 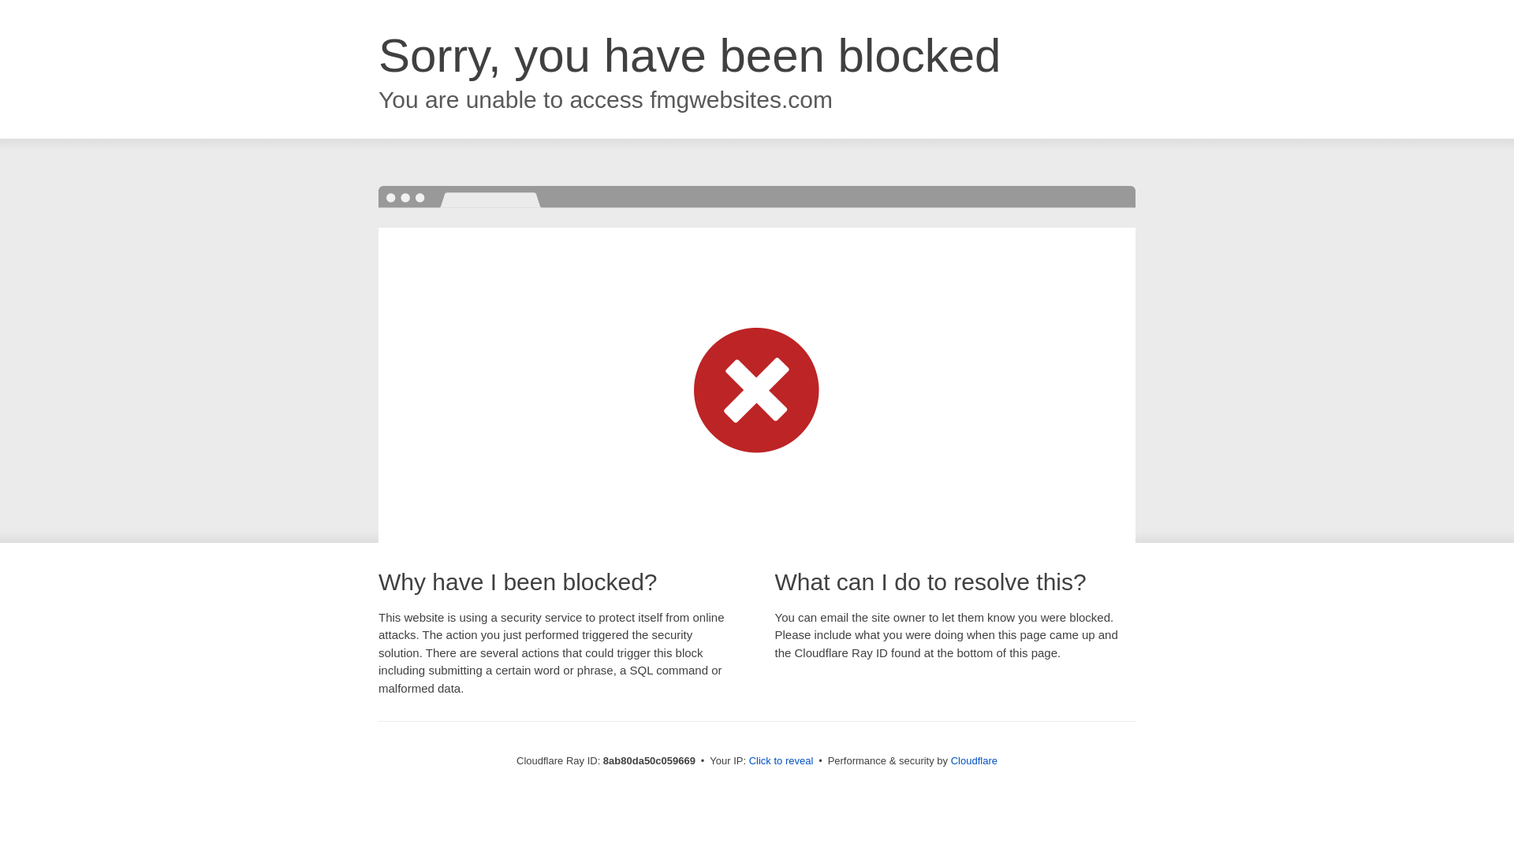 What do you see at coordinates (781, 761) in the screenshot?
I see `Click to reveal` at bounding box center [781, 761].